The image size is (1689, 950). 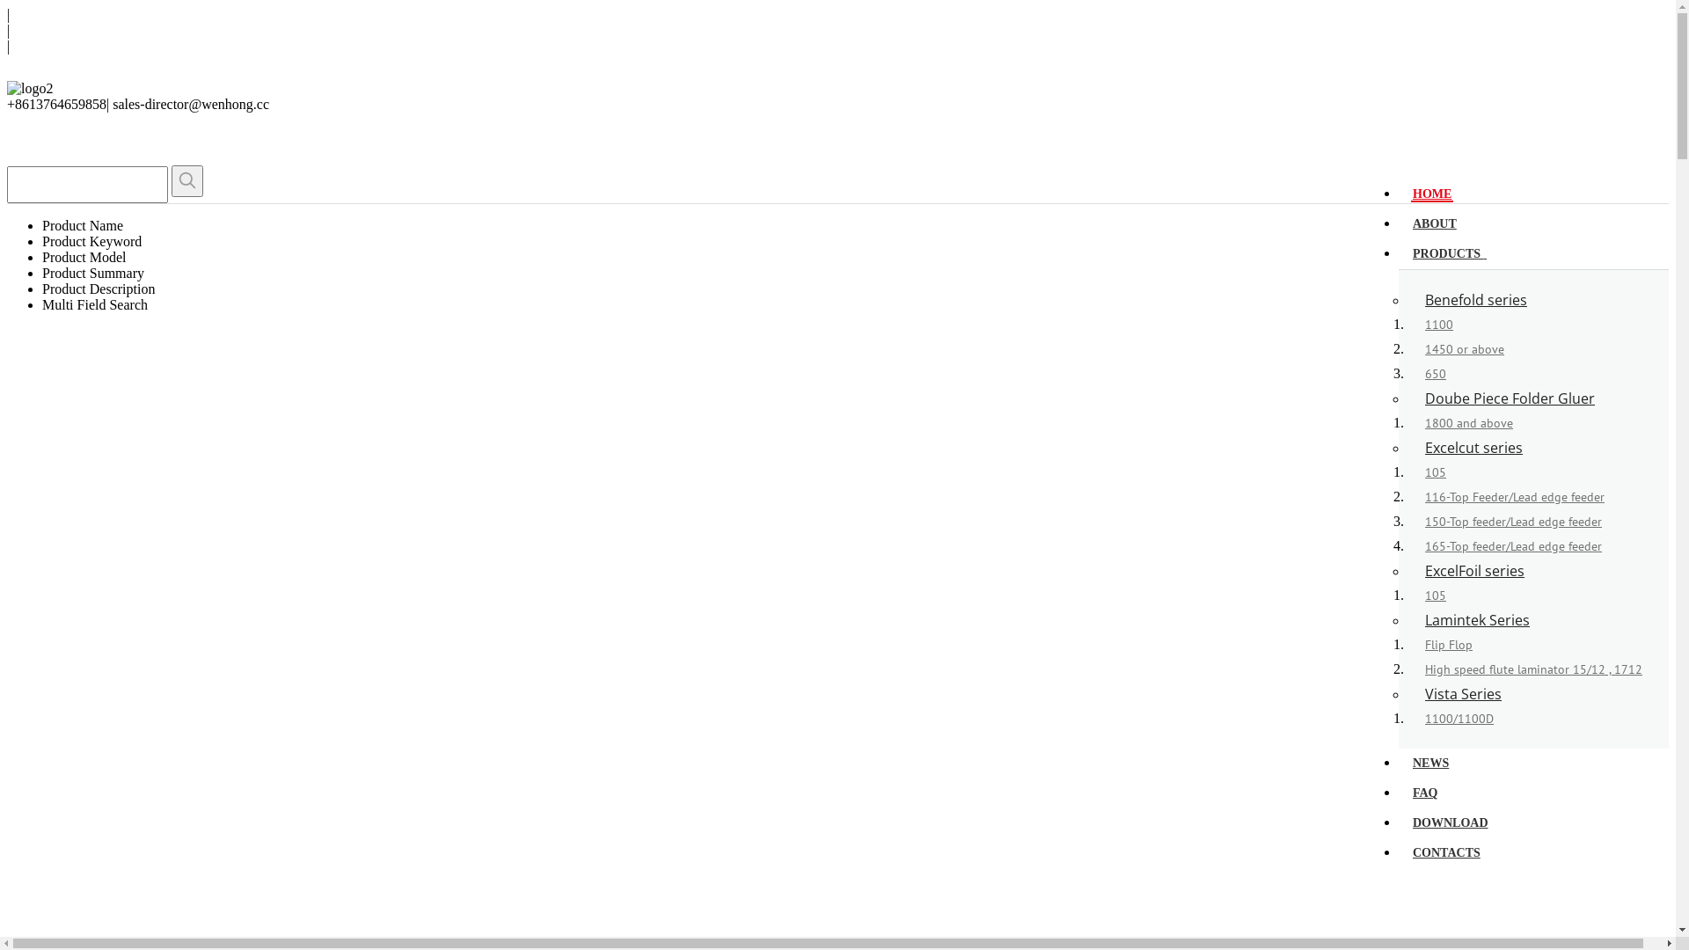 What do you see at coordinates (1432, 194) in the screenshot?
I see `HOME` at bounding box center [1432, 194].